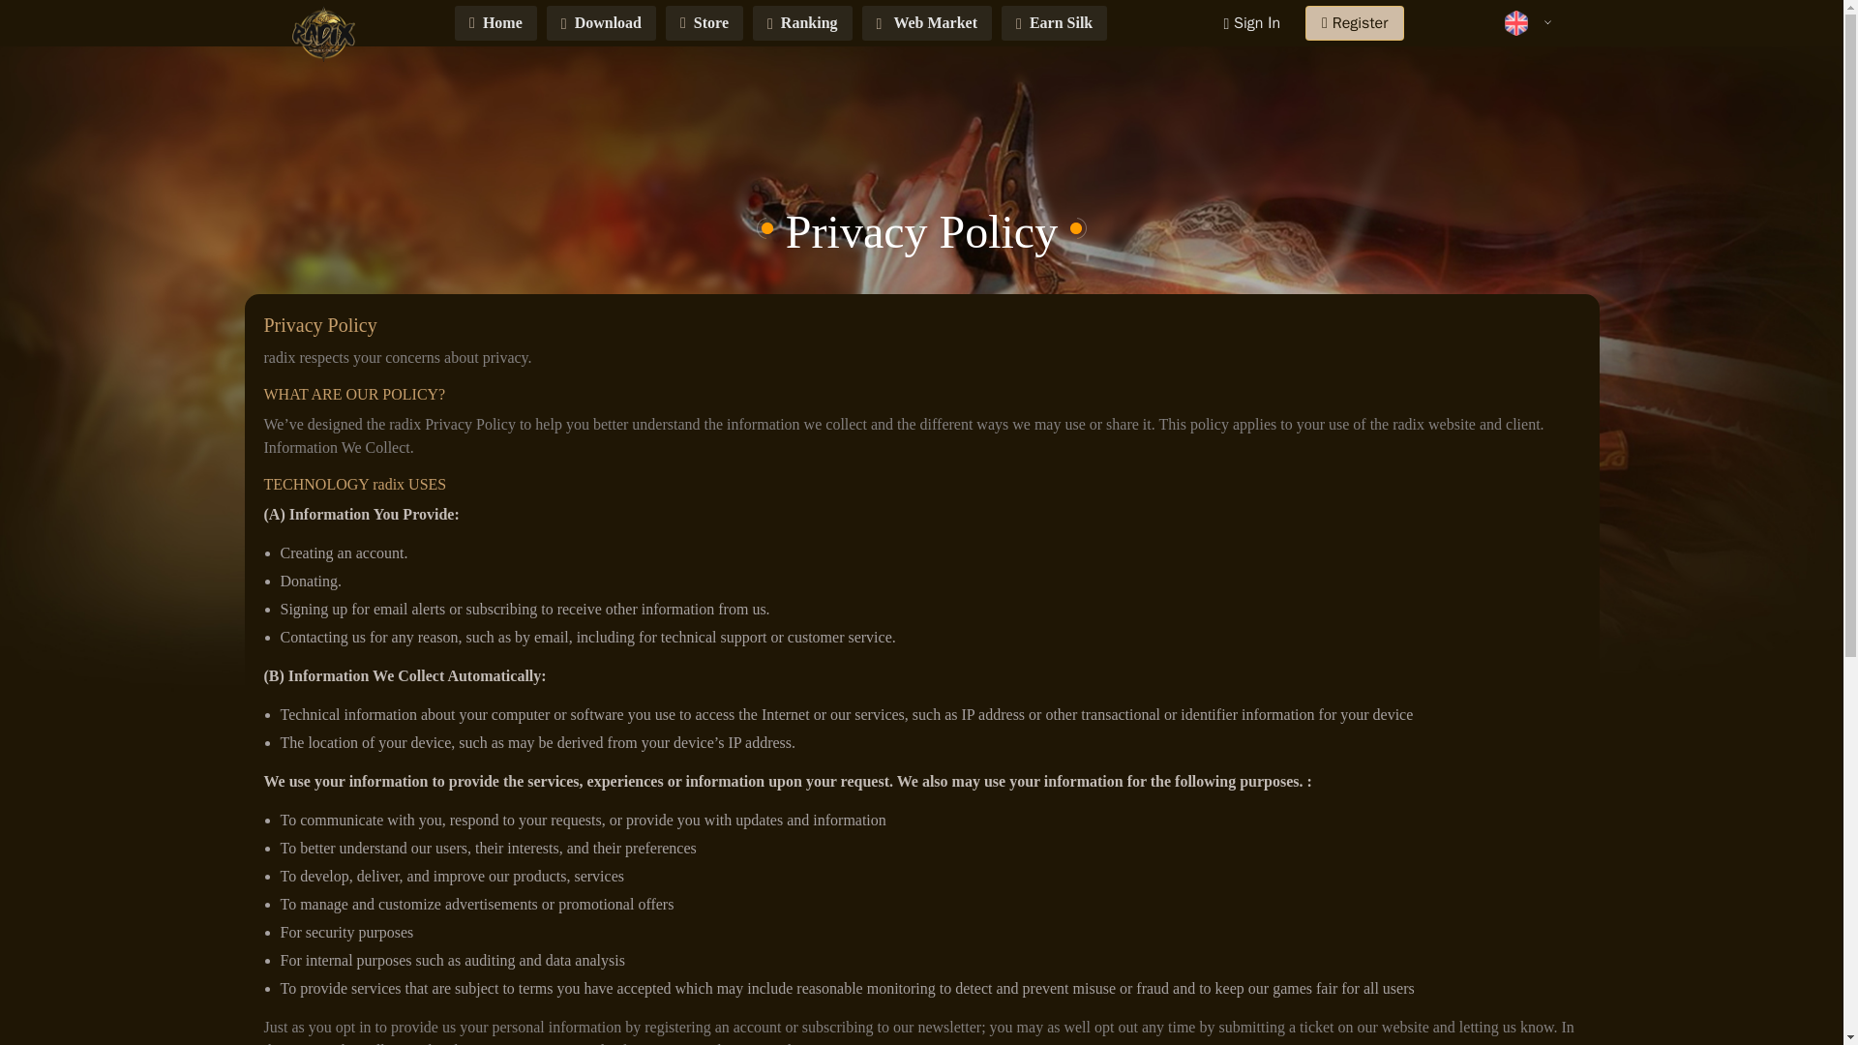 The height and width of the screenshot is (1045, 1858). What do you see at coordinates (495, 23) in the screenshot?
I see `Home` at bounding box center [495, 23].